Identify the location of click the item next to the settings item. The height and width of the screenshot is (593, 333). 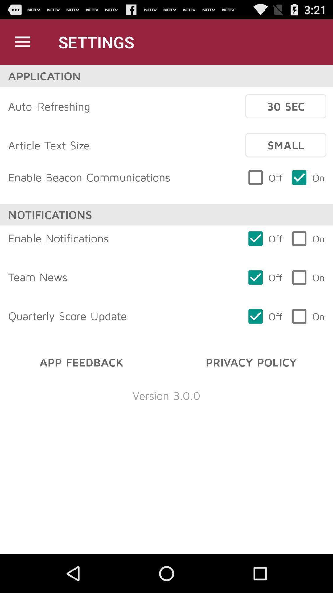
(23, 42).